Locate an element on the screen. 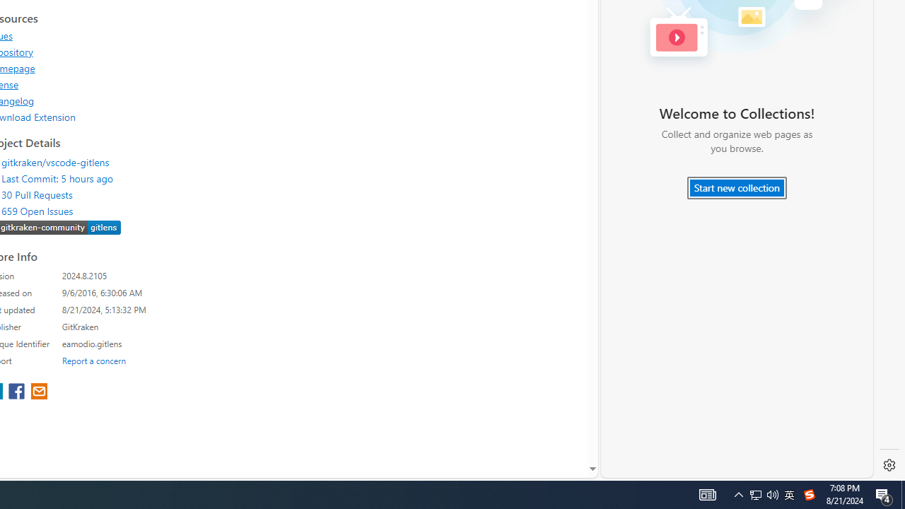 This screenshot has height=509, width=905. share extension on facebook is located at coordinates (18, 392).